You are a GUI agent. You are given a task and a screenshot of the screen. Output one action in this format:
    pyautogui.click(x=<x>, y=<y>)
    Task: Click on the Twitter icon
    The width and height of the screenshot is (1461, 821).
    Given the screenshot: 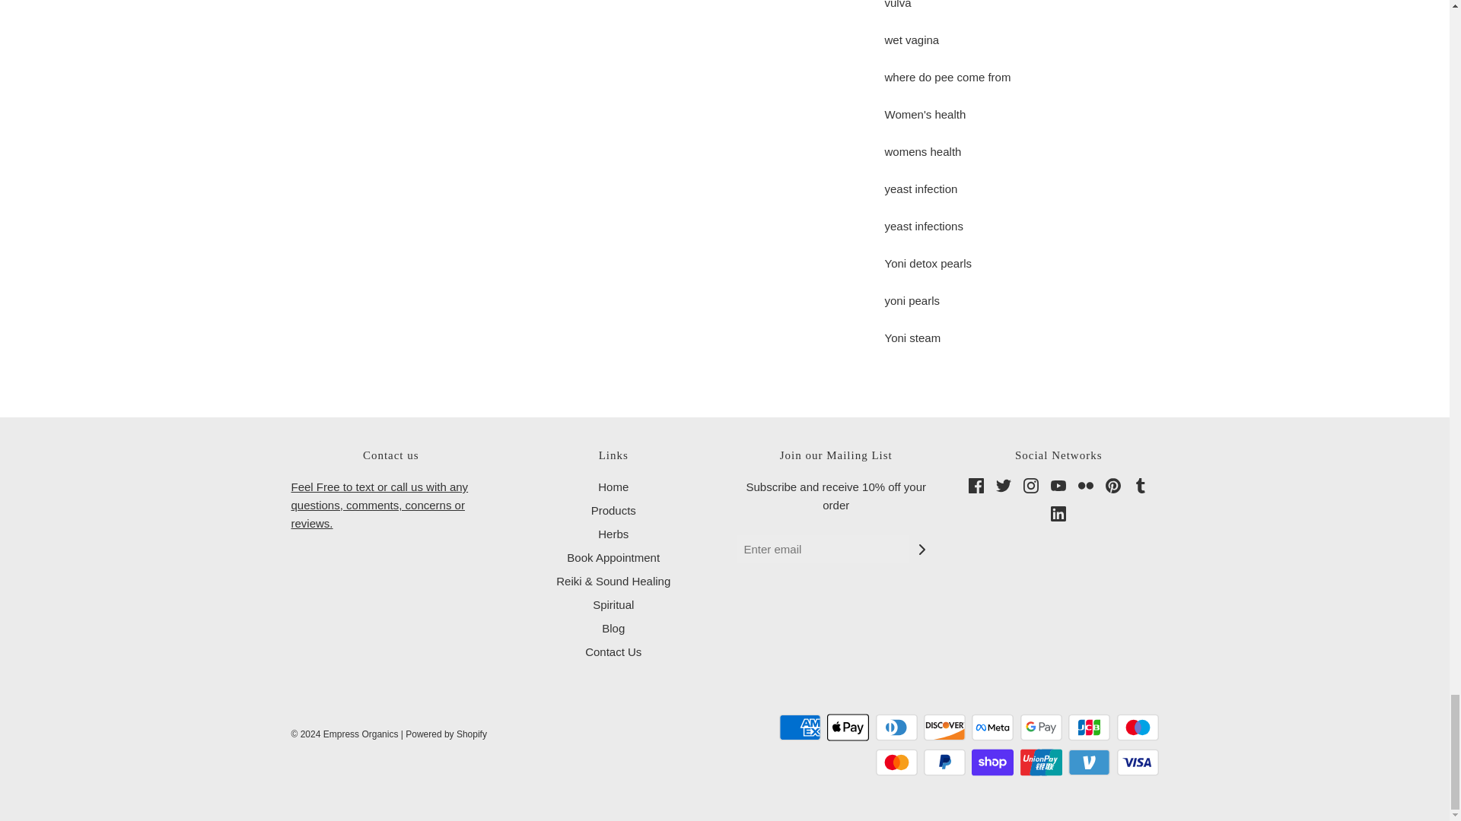 What is the action you would take?
    pyautogui.click(x=1003, y=485)
    